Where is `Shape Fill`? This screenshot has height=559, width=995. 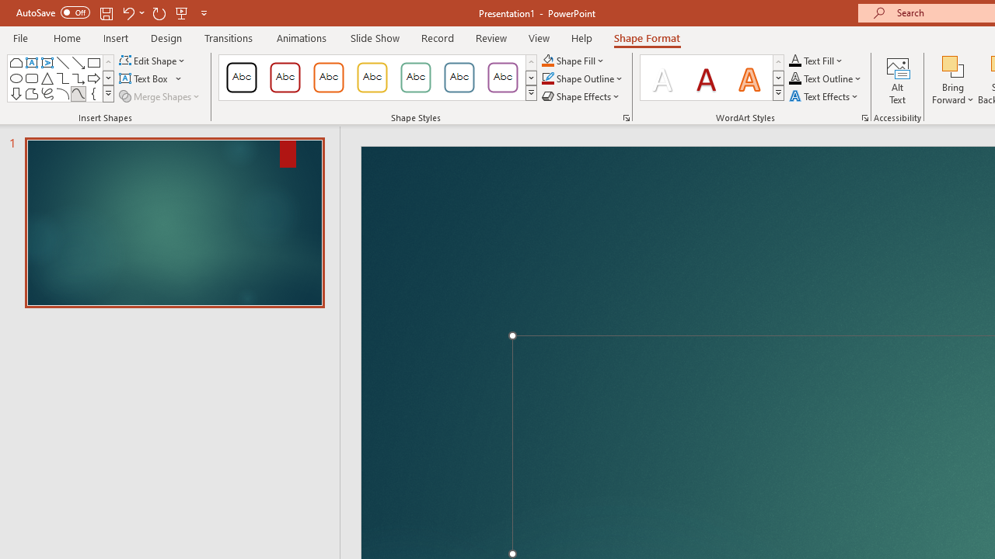 Shape Fill is located at coordinates (574, 61).